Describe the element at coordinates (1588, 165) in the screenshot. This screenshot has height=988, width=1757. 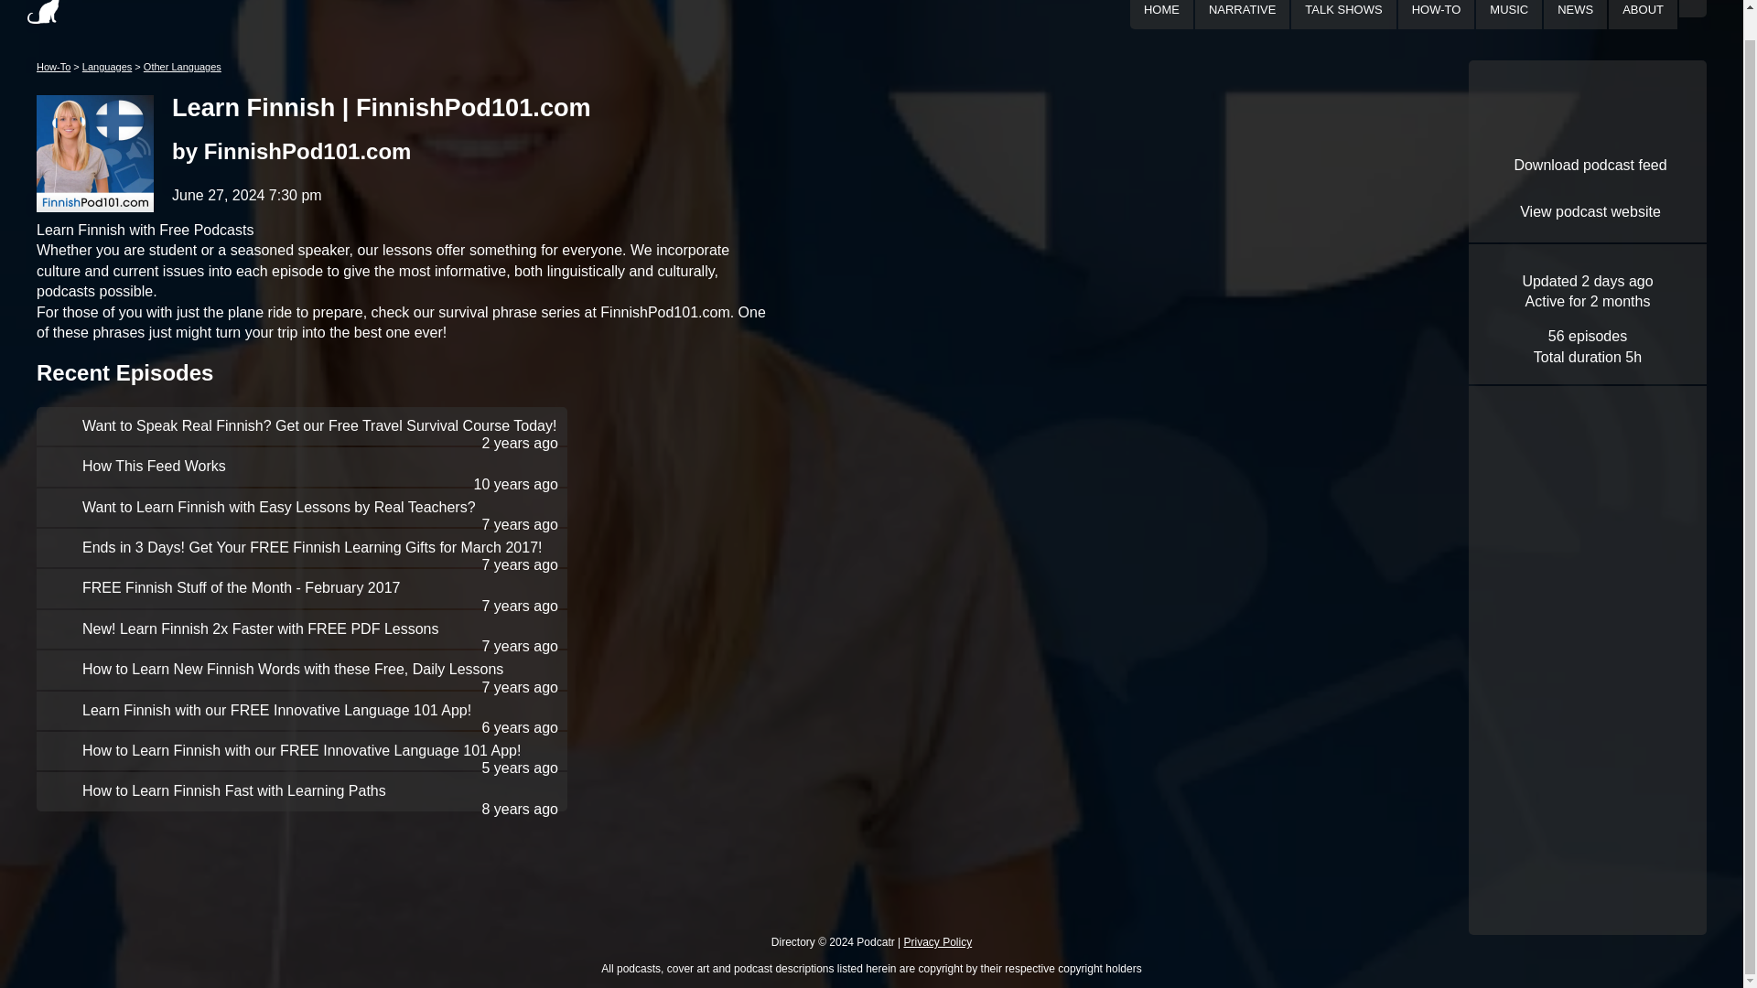
I see `Podcast feed` at that location.